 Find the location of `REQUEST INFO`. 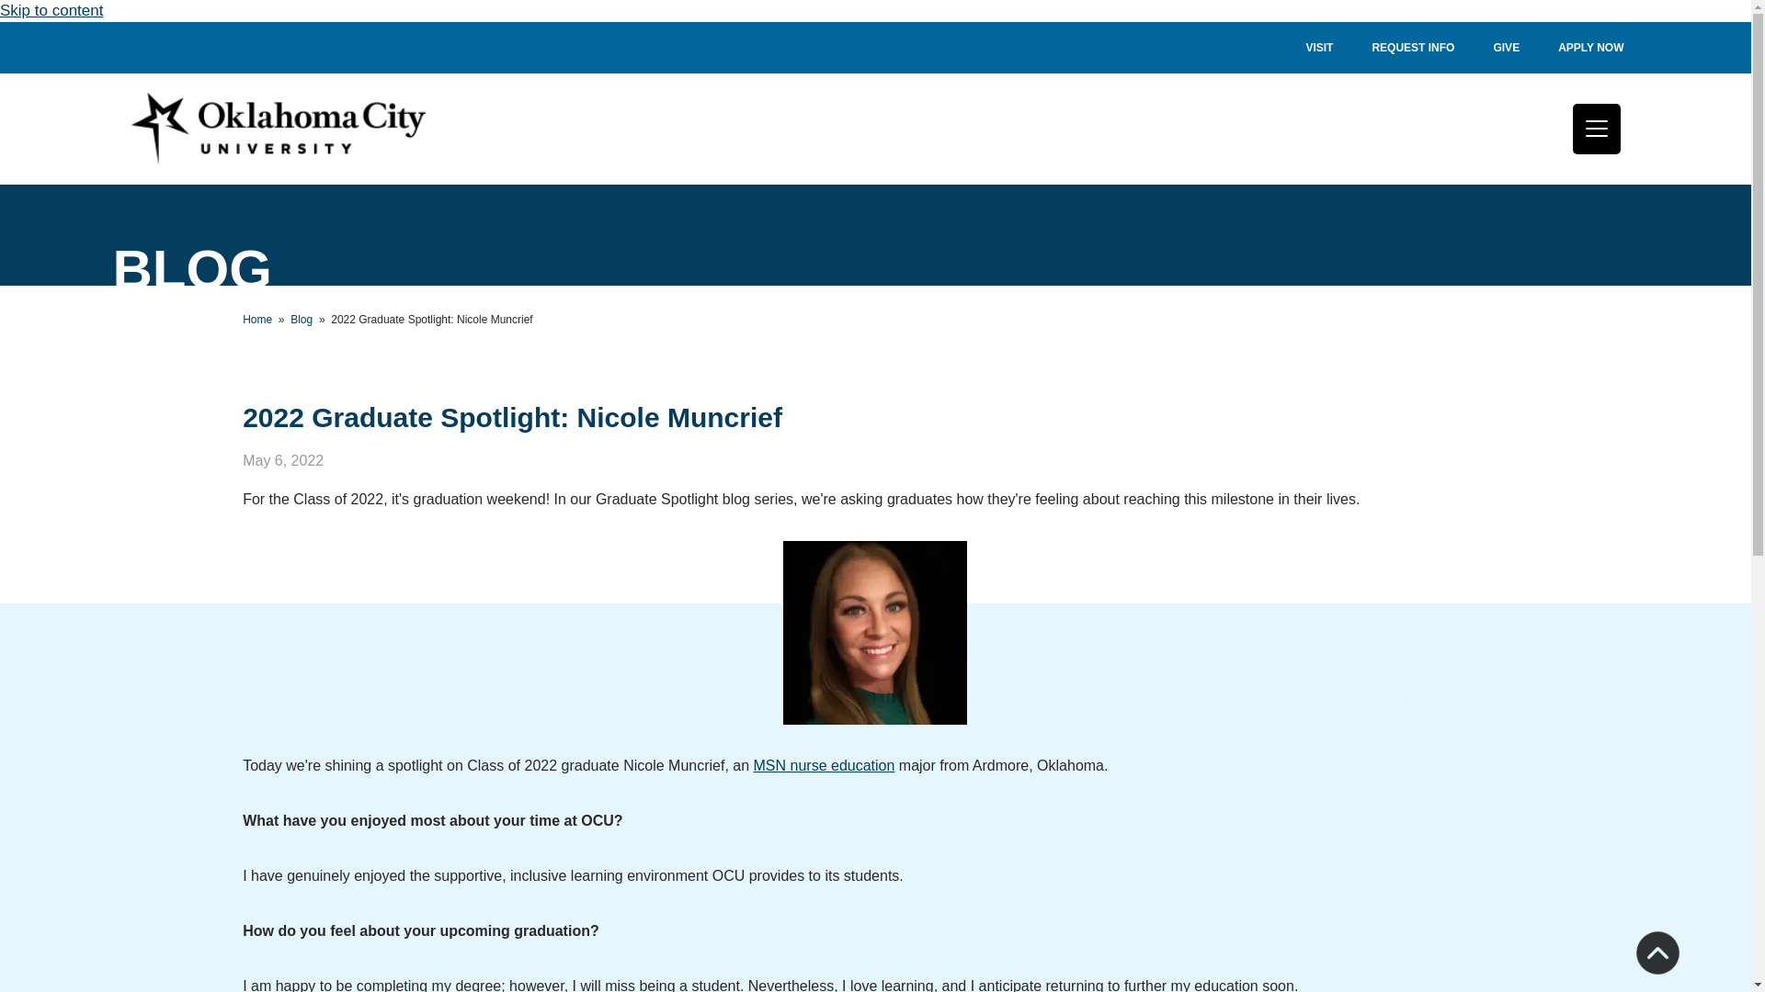

REQUEST INFO is located at coordinates (1412, 48).